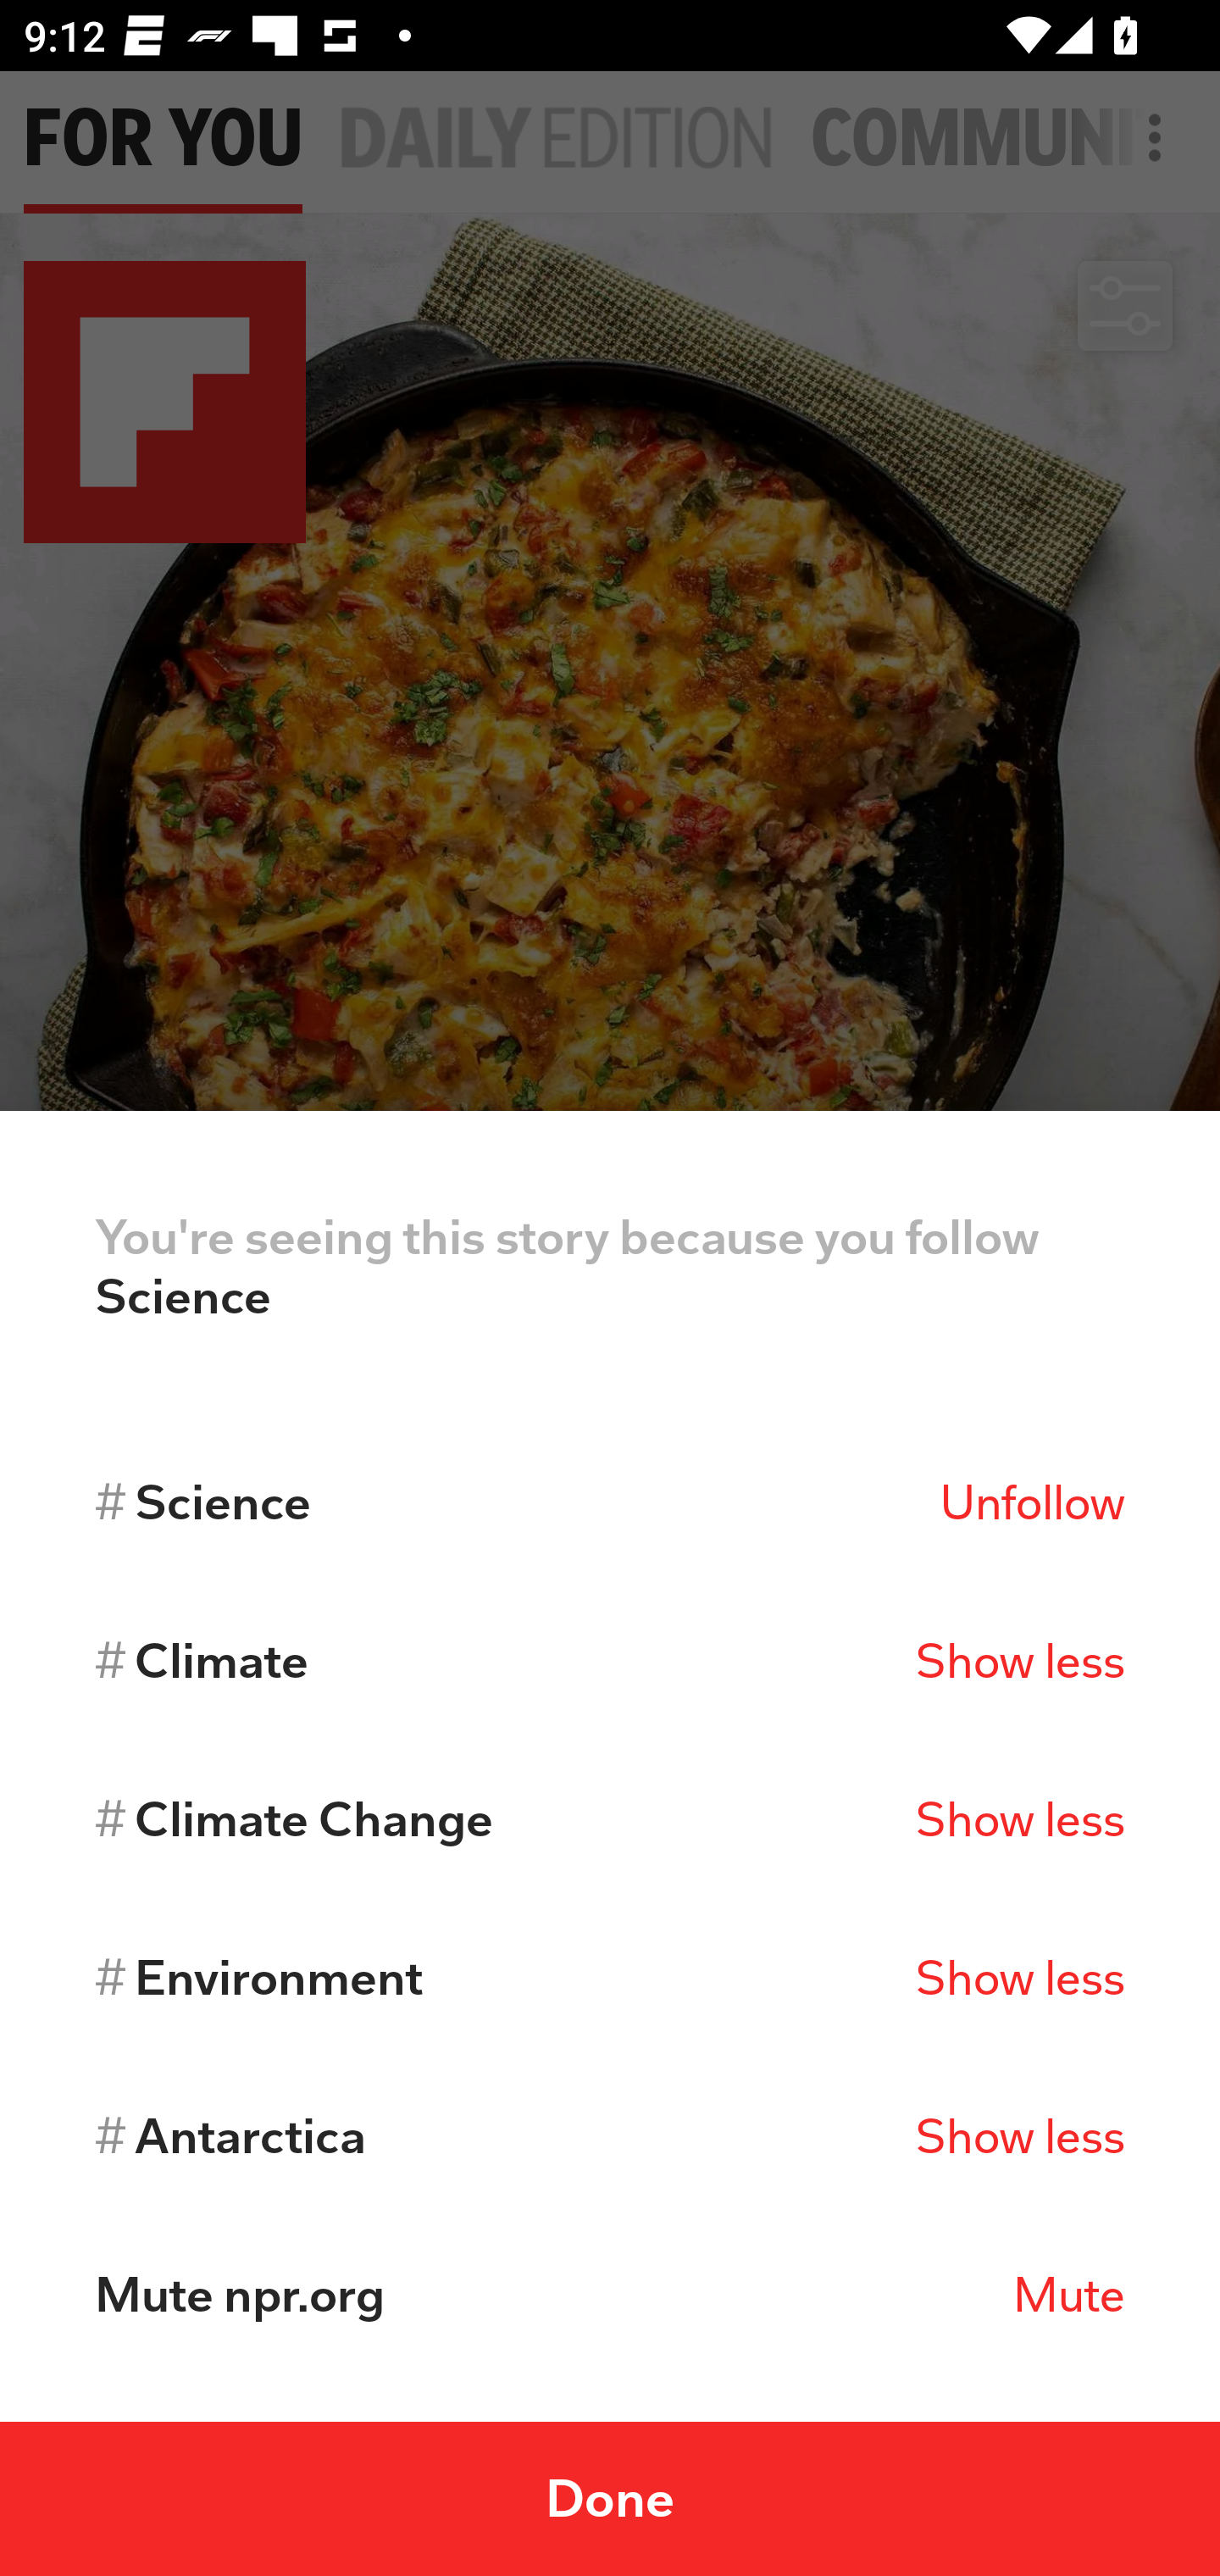  What do you see at coordinates (1020, 2136) in the screenshot?
I see `Show less` at bounding box center [1020, 2136].